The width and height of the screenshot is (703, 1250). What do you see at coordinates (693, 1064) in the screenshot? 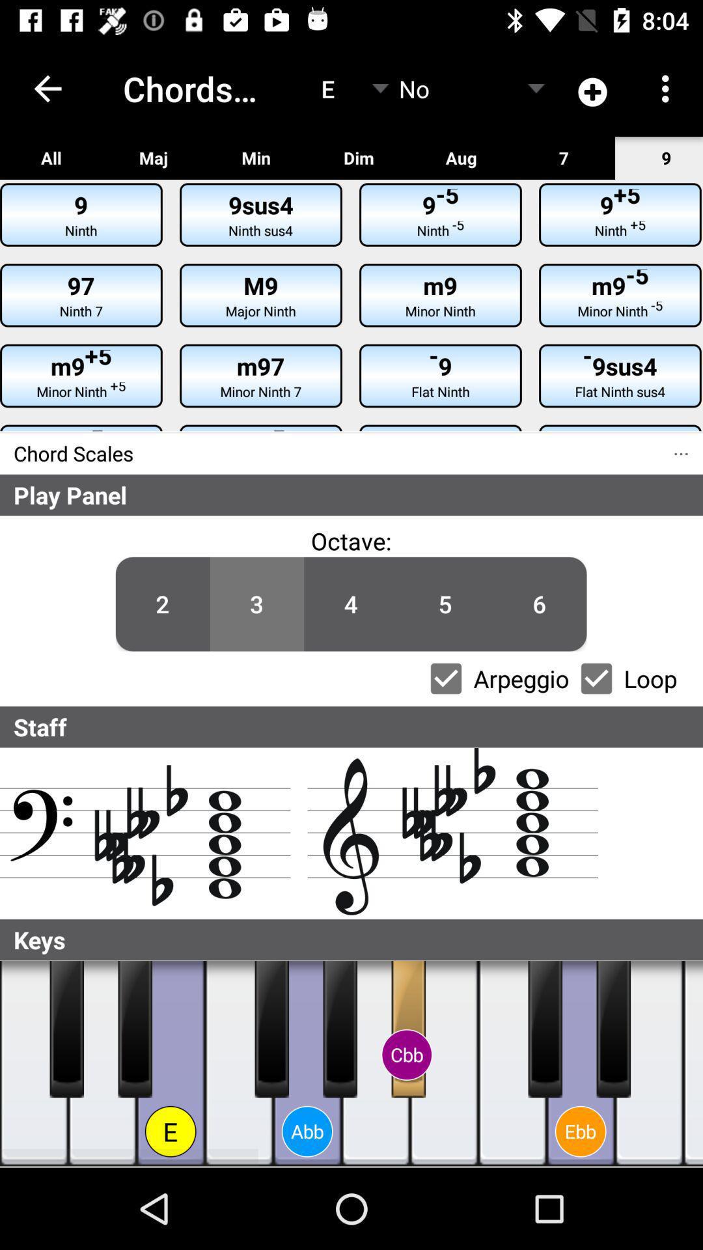
I see `white piano key` at bounding box center [693, 1064].